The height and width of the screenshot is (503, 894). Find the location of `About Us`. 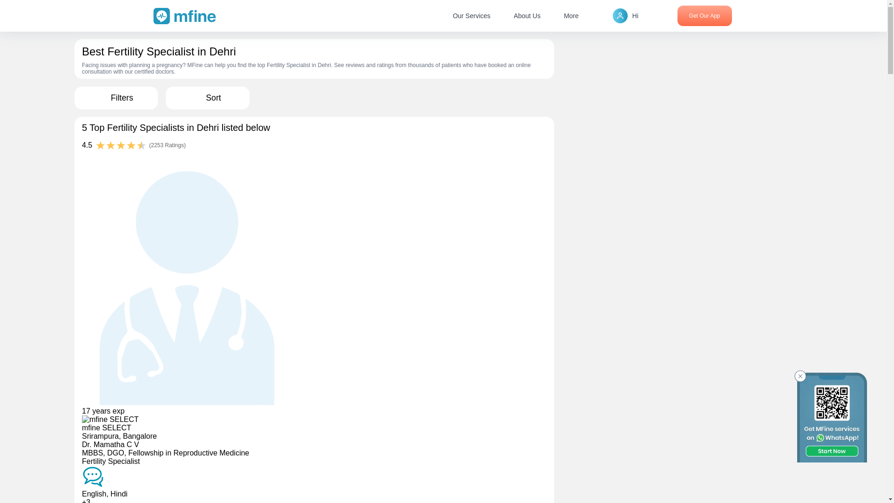

About Us is located at coordinates (527, 16).